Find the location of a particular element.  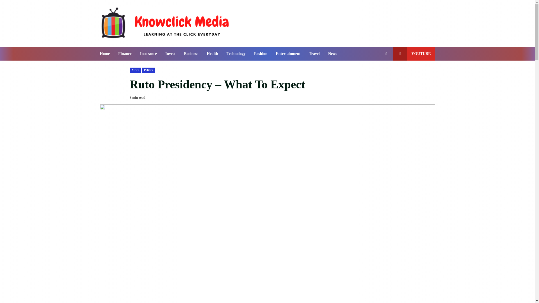

YOUTUBE is located at coordinates (414, 54).